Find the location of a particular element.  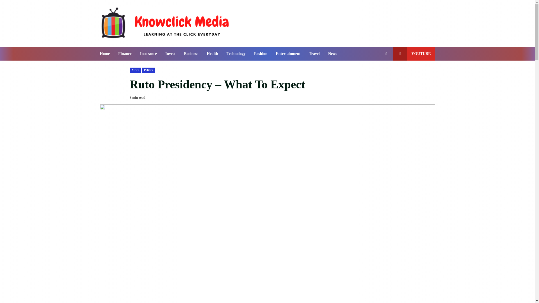

YOUTUBE is located at coordinates (414, 54).